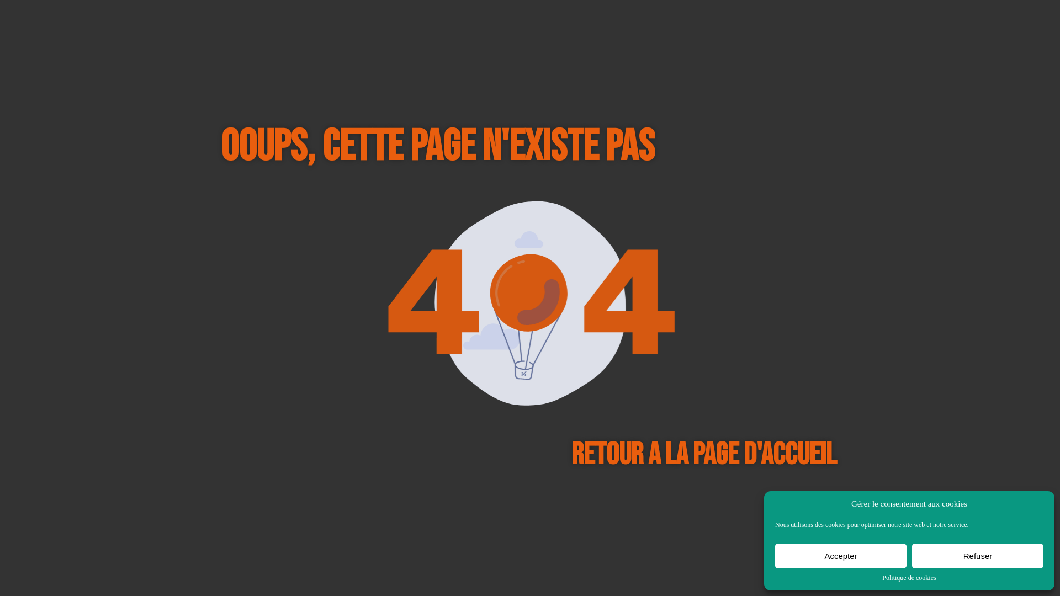 The image size is (1060, 596). I want to click on Refuser, so click(978, 556).